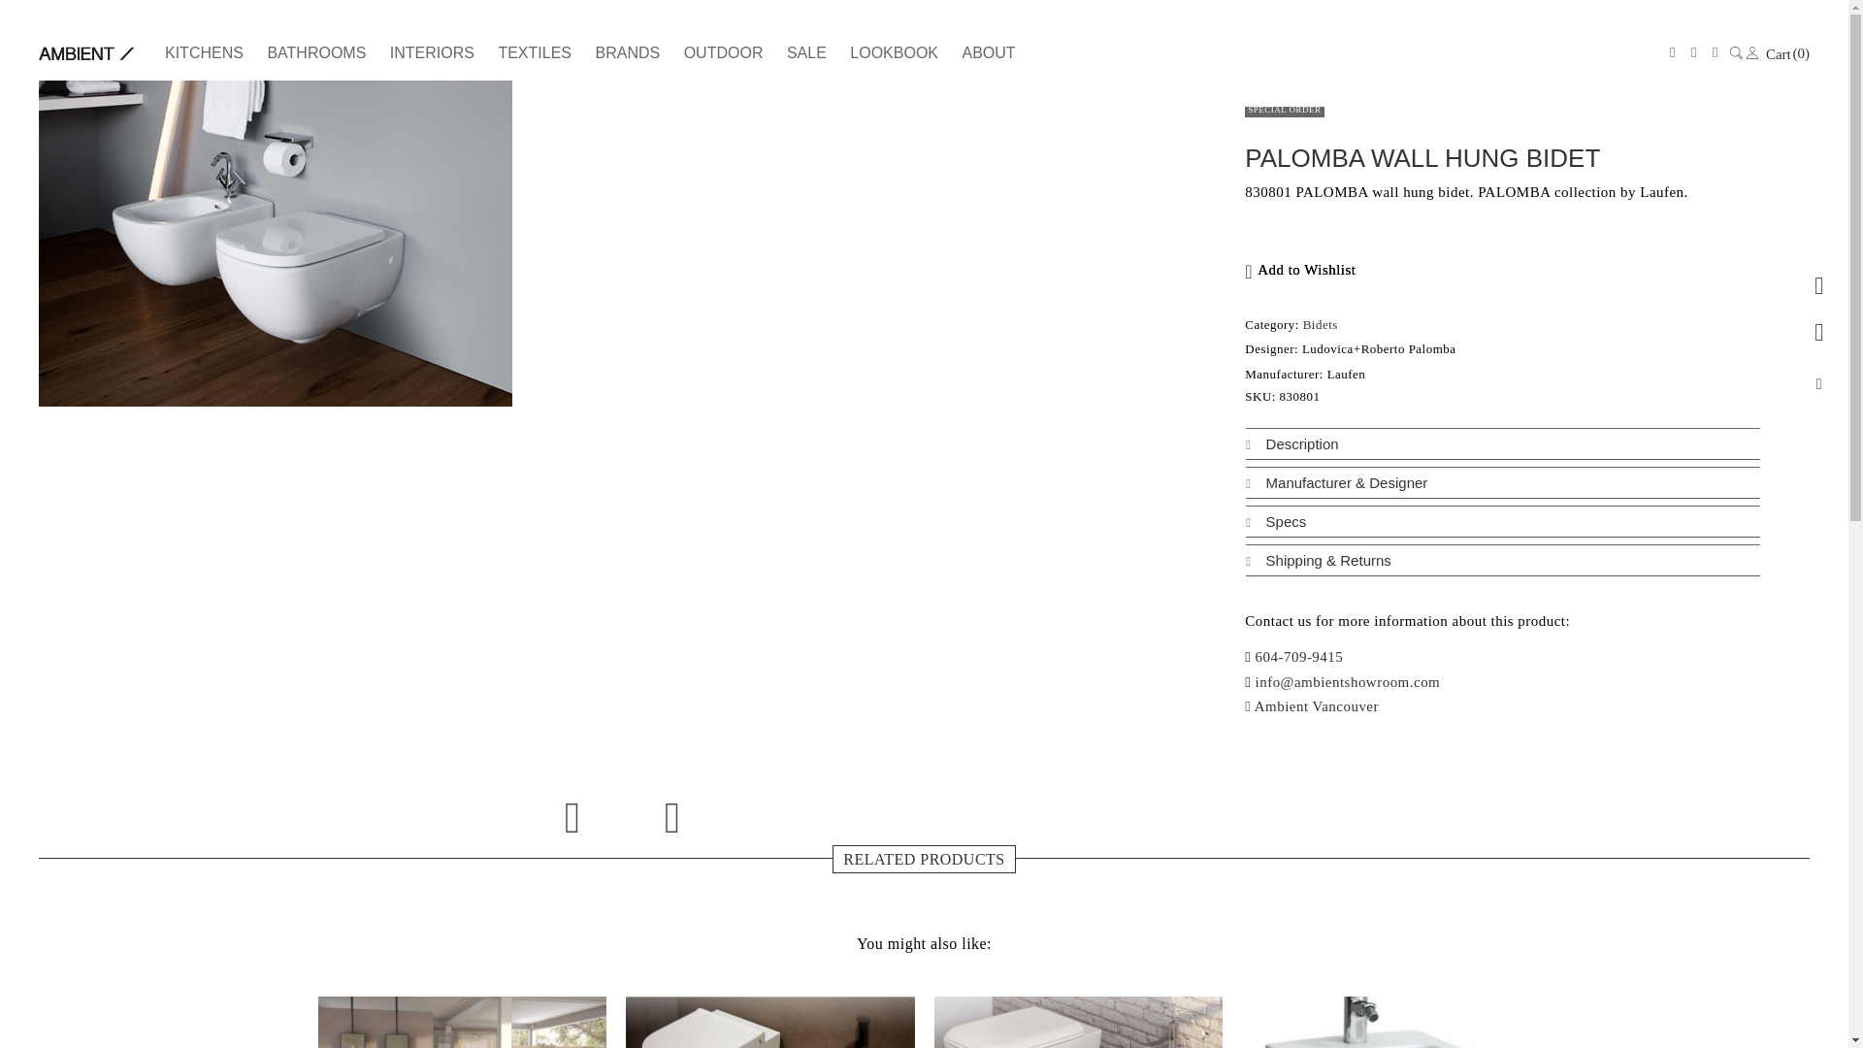  Describe the element at coordinates (316, 52) in the screenshot. I see `BATHROOMS` at that location.